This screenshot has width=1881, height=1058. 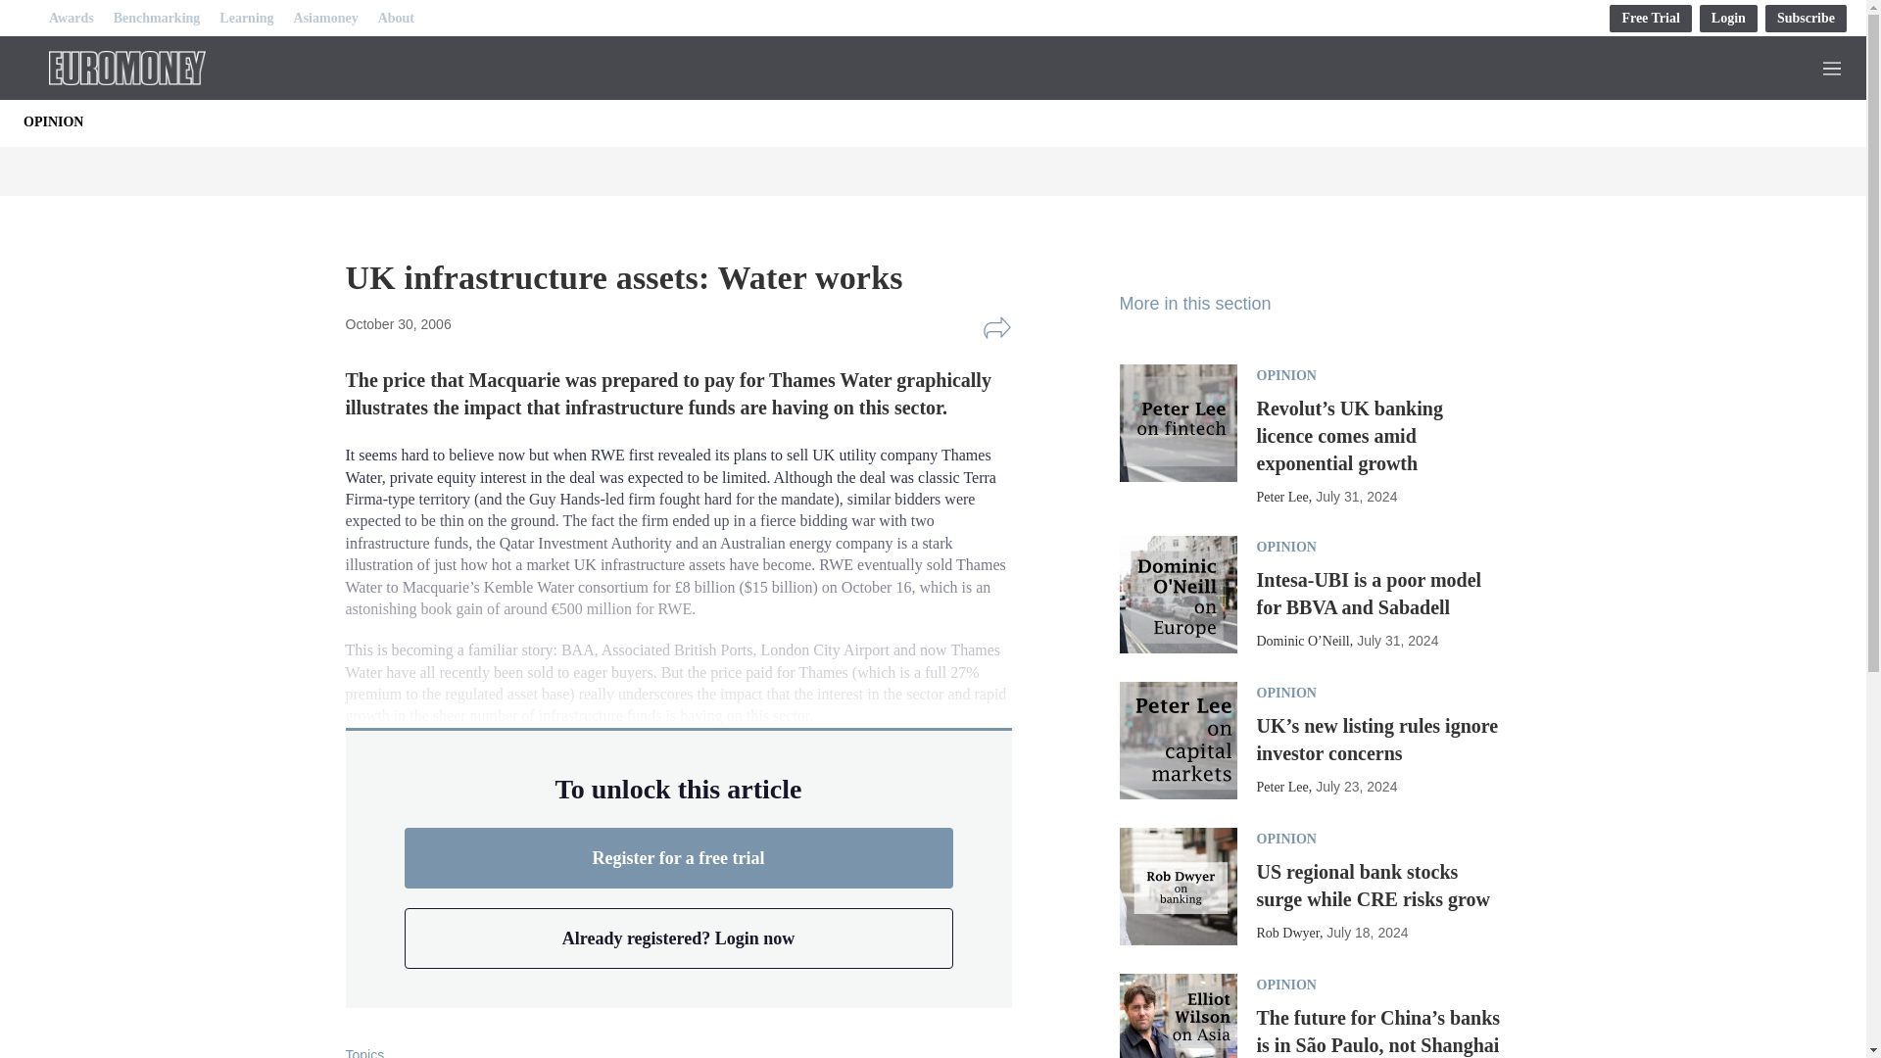 I want to click on Asiamoney, so click(x=325, y=18).